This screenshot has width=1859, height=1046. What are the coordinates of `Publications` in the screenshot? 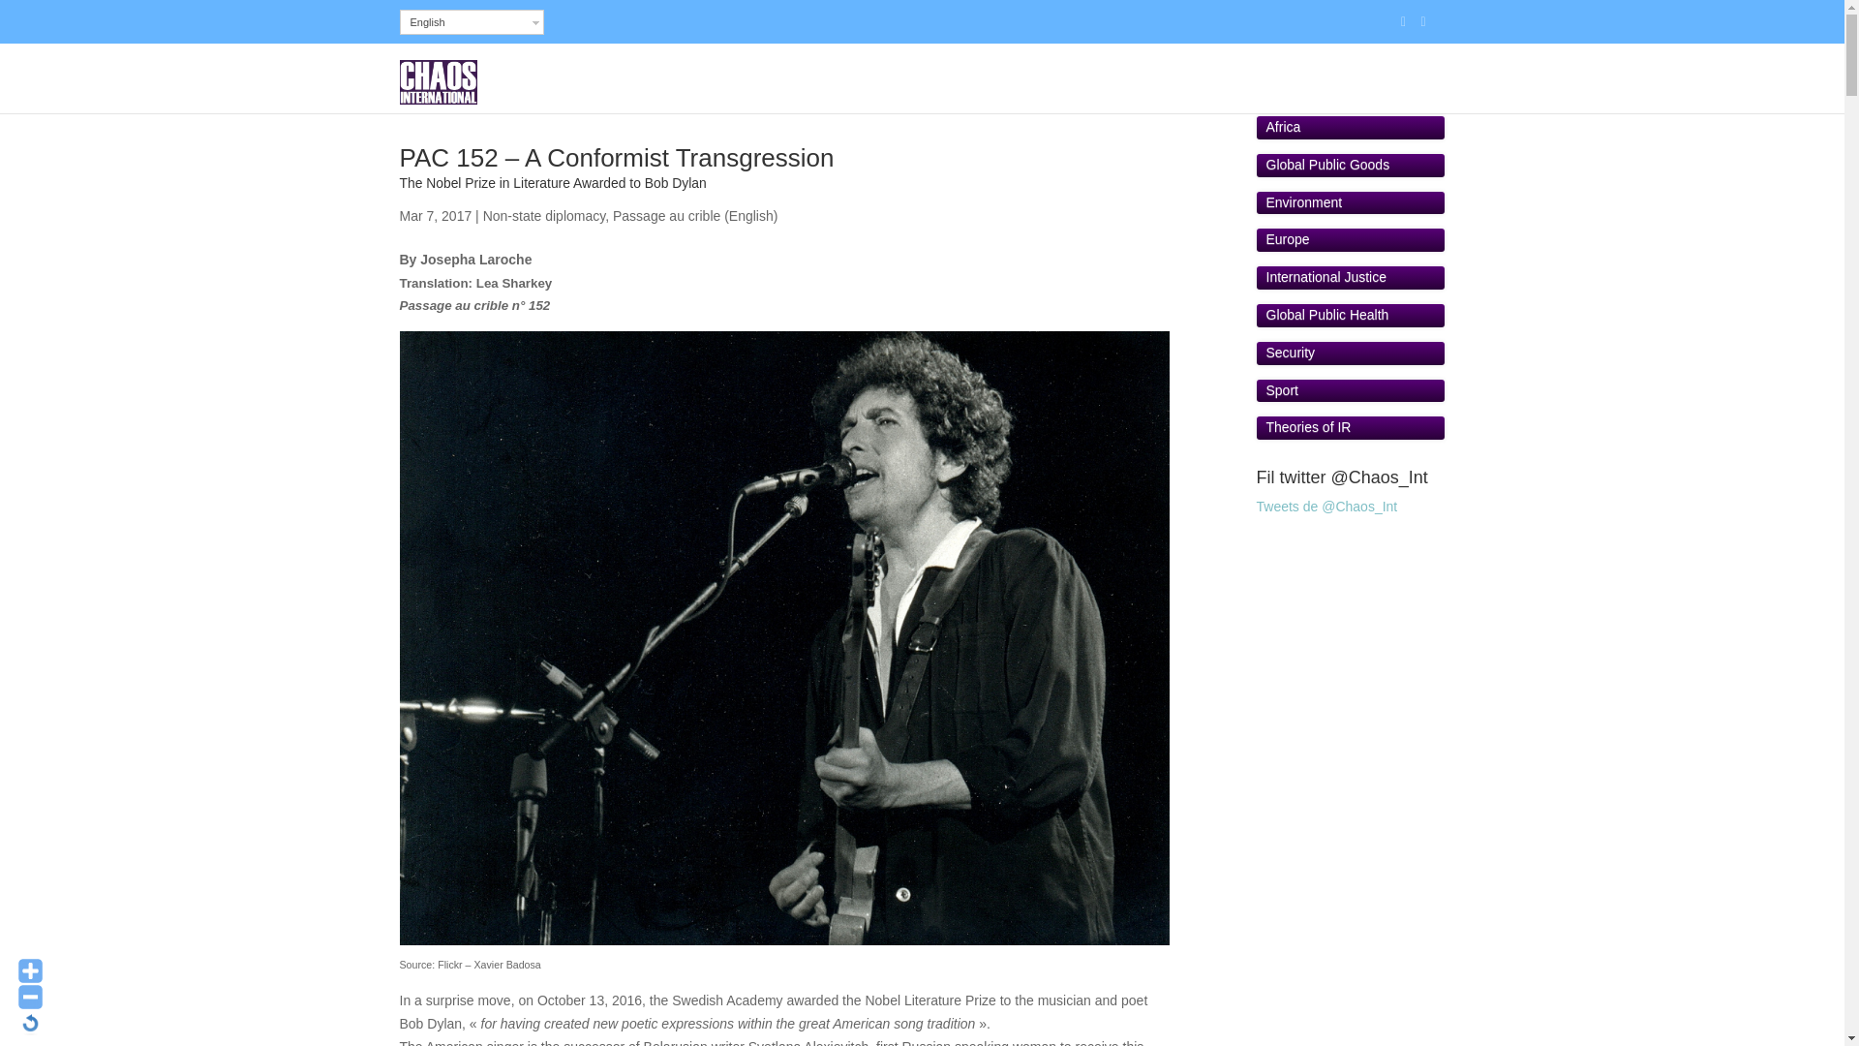 It's located at (1157, 91).